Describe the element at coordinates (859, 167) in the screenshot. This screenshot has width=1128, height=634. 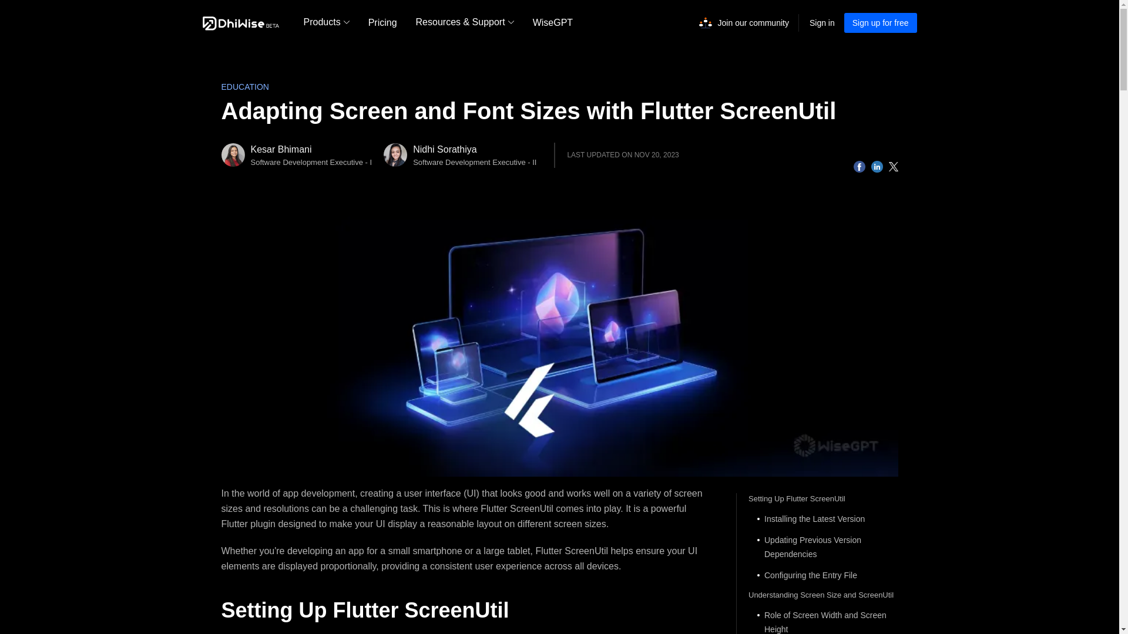
I see `Share on Facebook` at that location.